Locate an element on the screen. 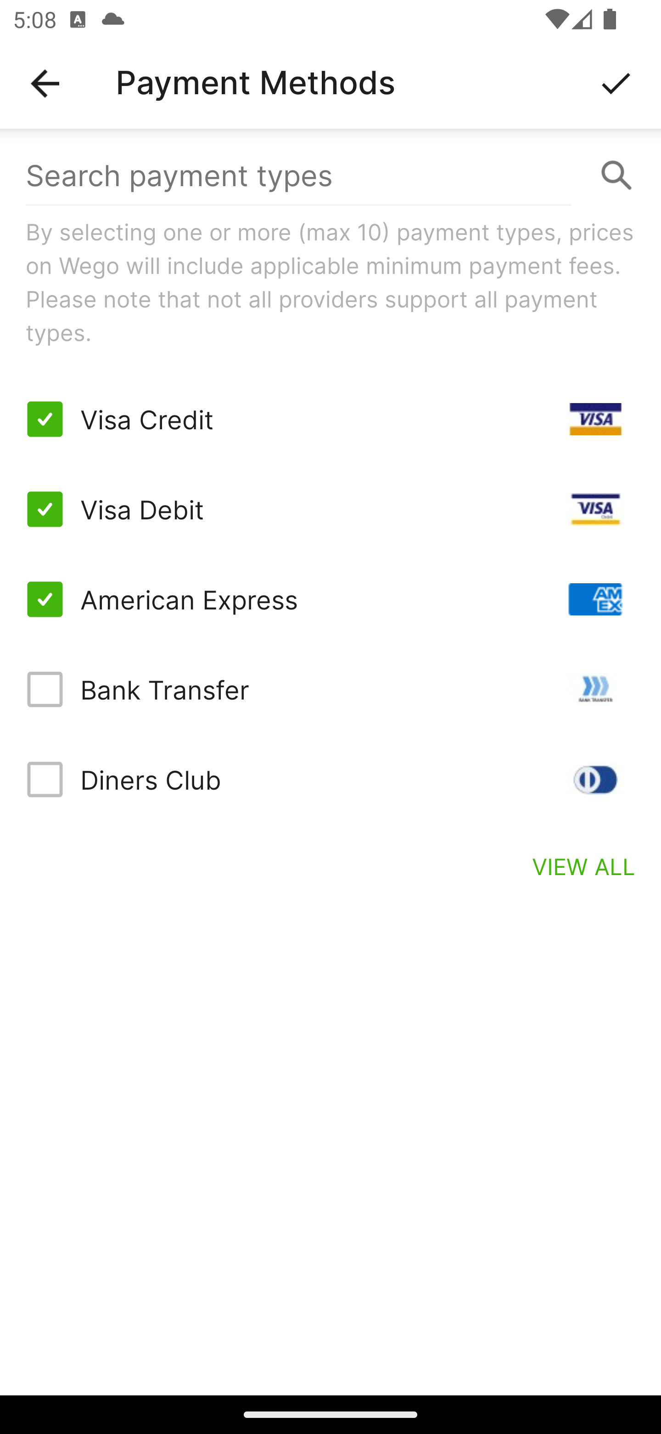 The image size is (661, 1434). Bank Transfer is located at coordinates (330, 689).